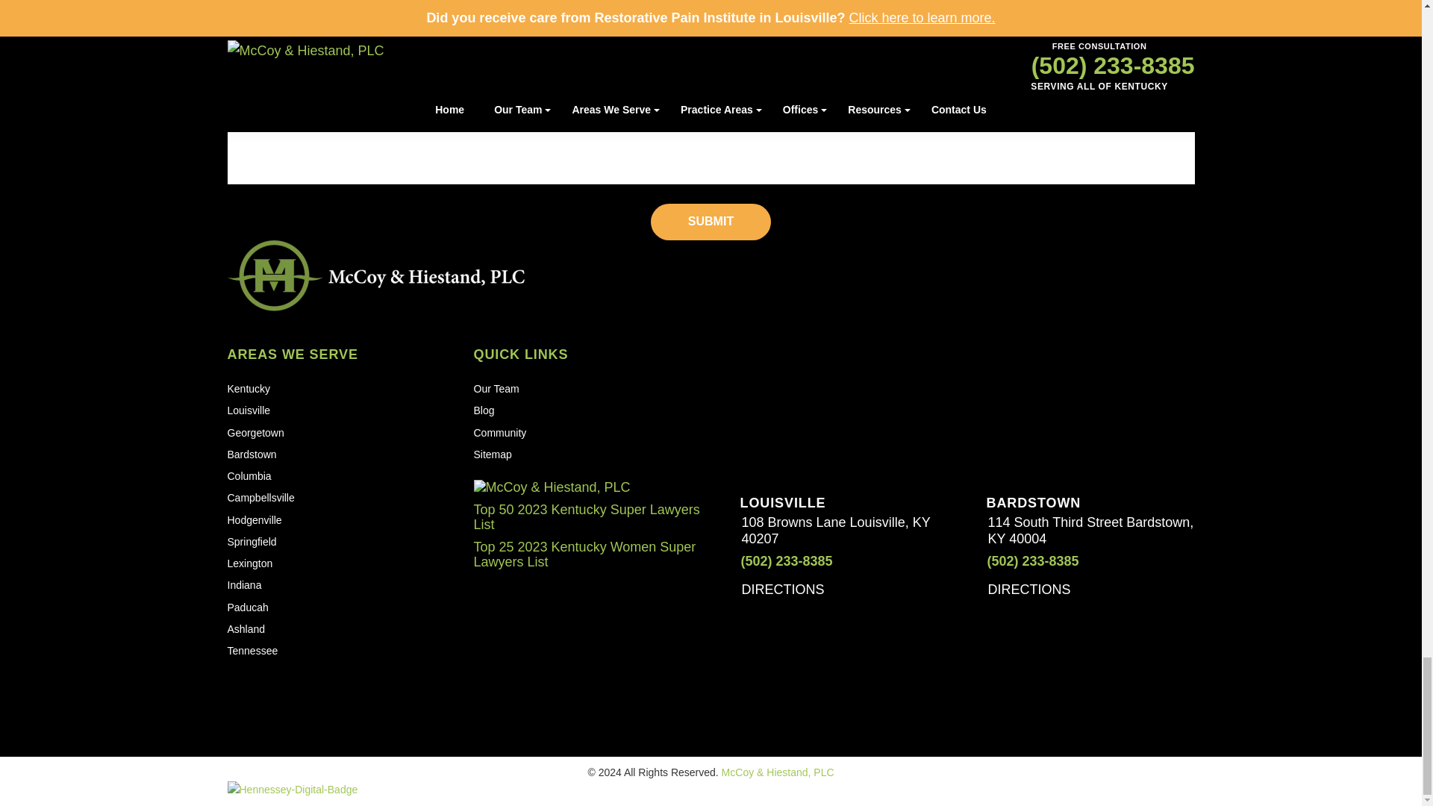  What do you see at coordinates (302, 685) in the screenshot?
I see `Follow Us on YouTube` at bounding box center [302, 685].